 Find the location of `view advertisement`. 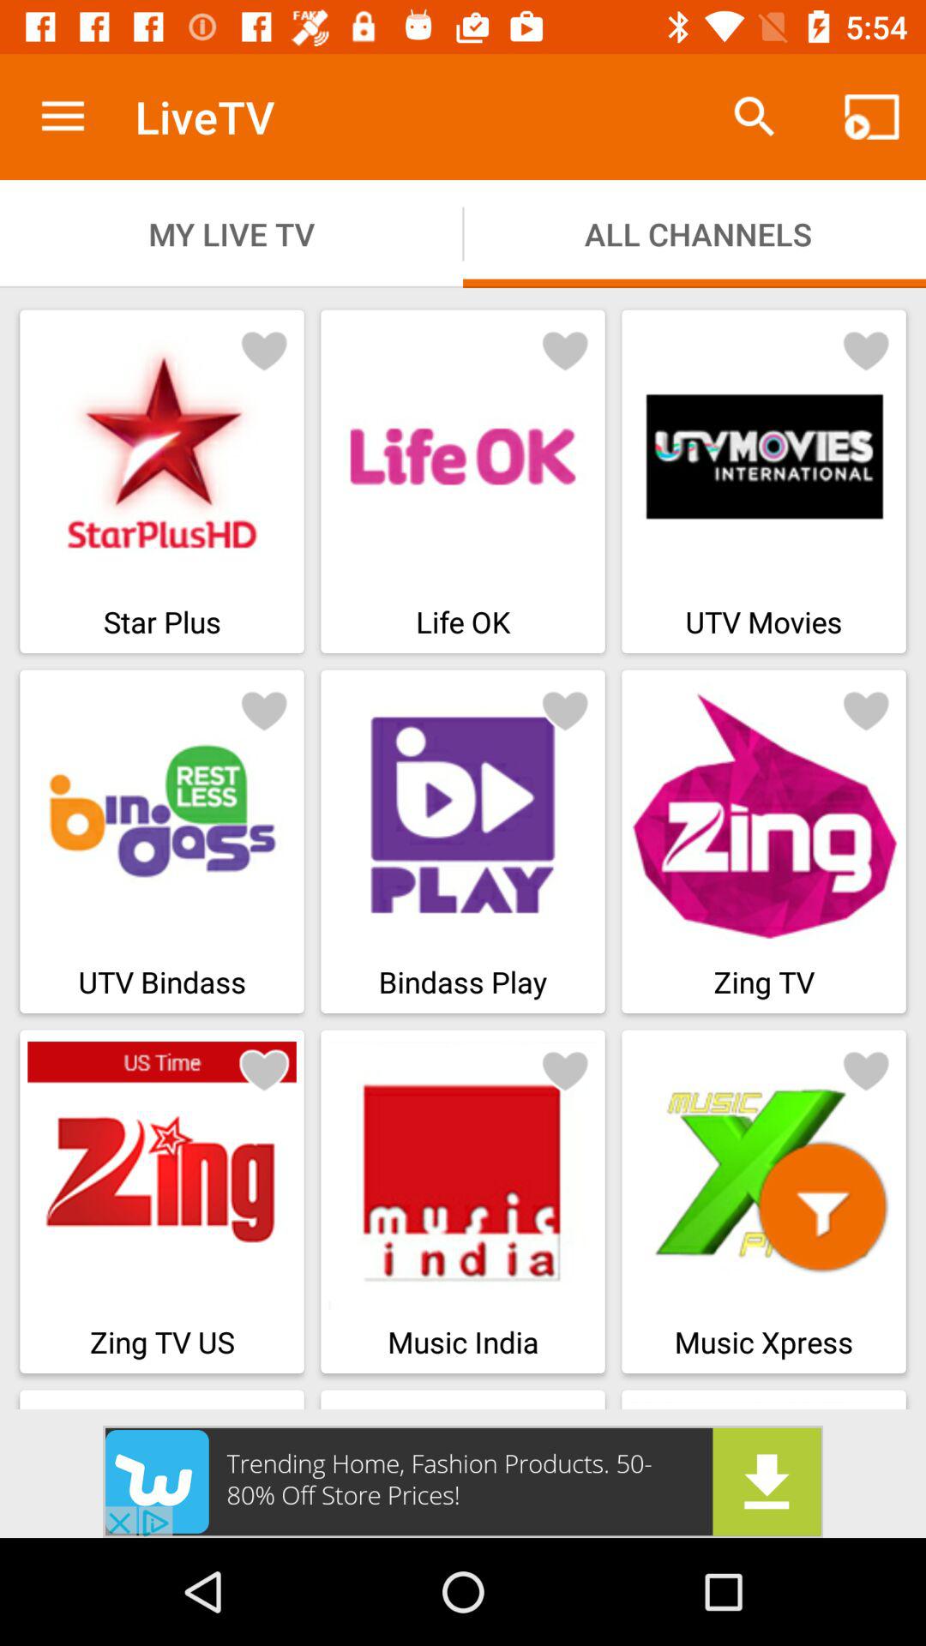

view advertisement is located at coordinates (463, 1481).